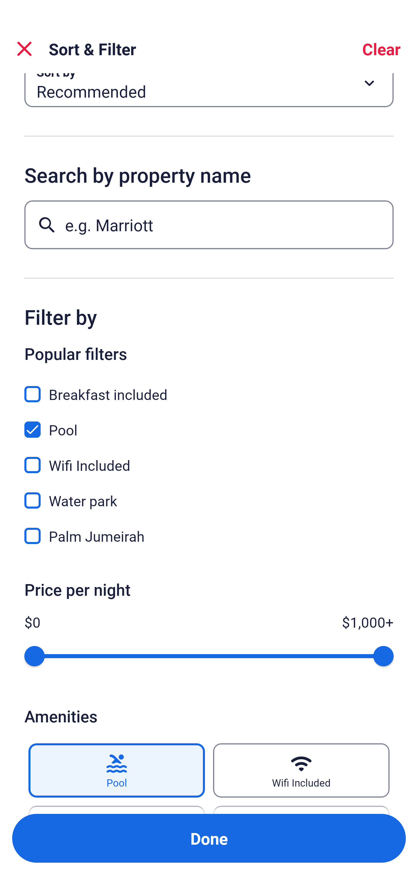 The height and width of the screenshot is (883, 418). I want to click on Breakfast included, Breakfast included, so click(209, 387).